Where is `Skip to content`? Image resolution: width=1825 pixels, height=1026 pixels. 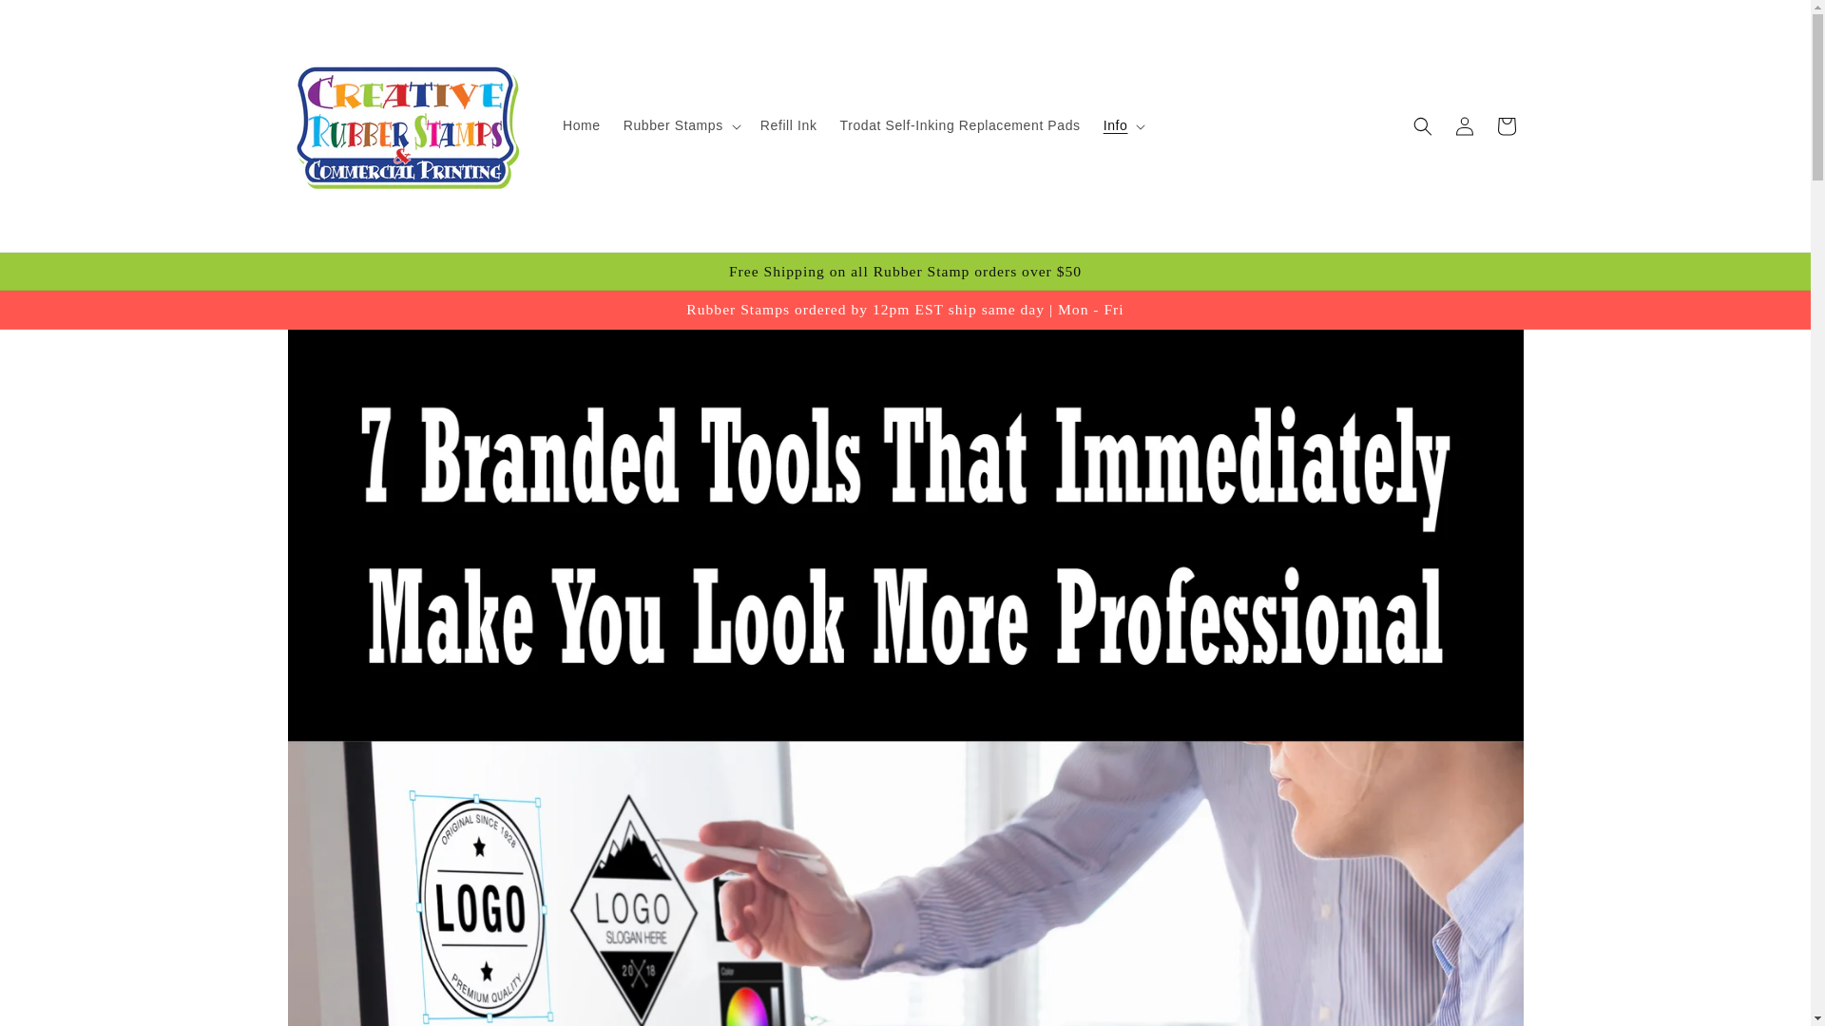 Skip to content is located at coordinates (57, 22).